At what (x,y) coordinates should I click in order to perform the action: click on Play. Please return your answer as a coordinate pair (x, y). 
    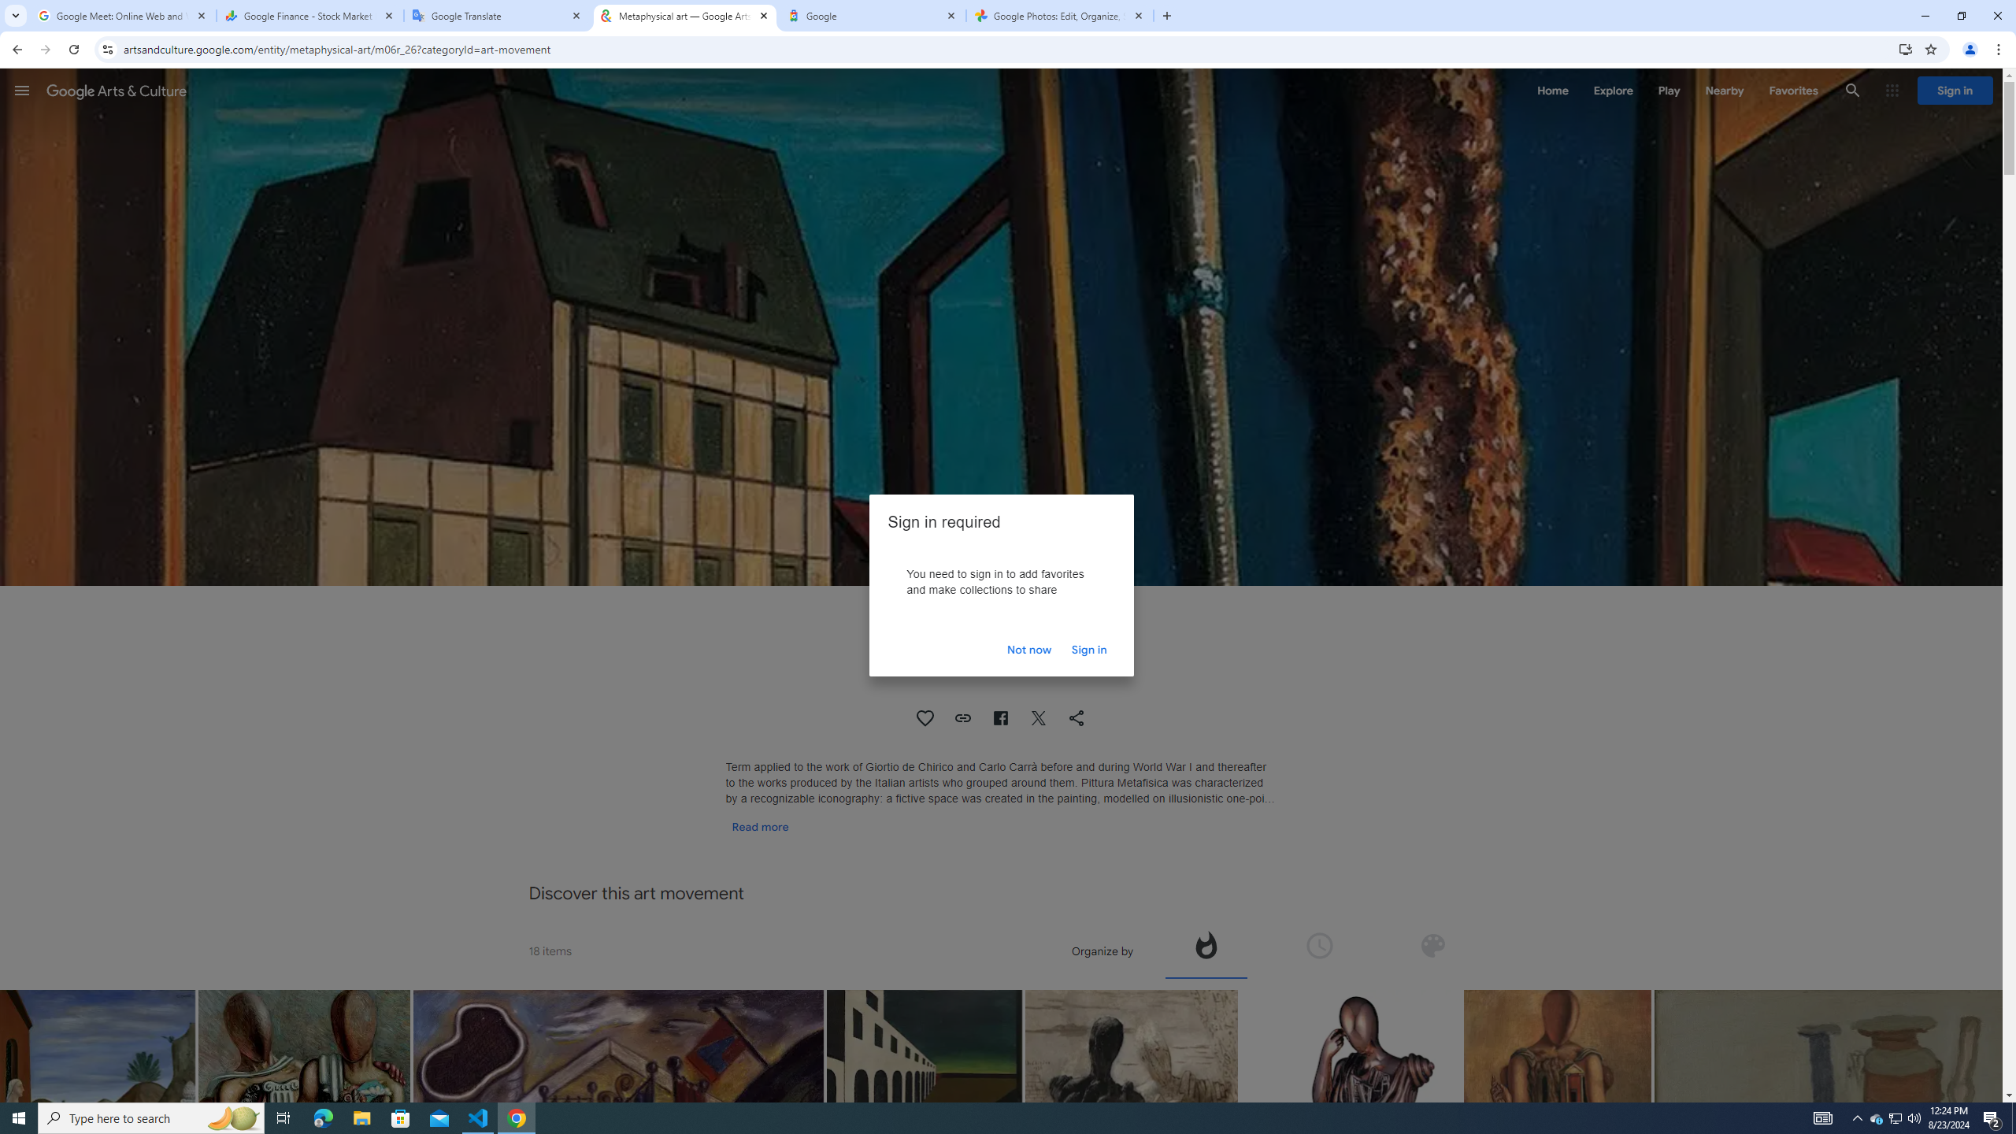
    Looking at the image, I should click on (1669, 90).